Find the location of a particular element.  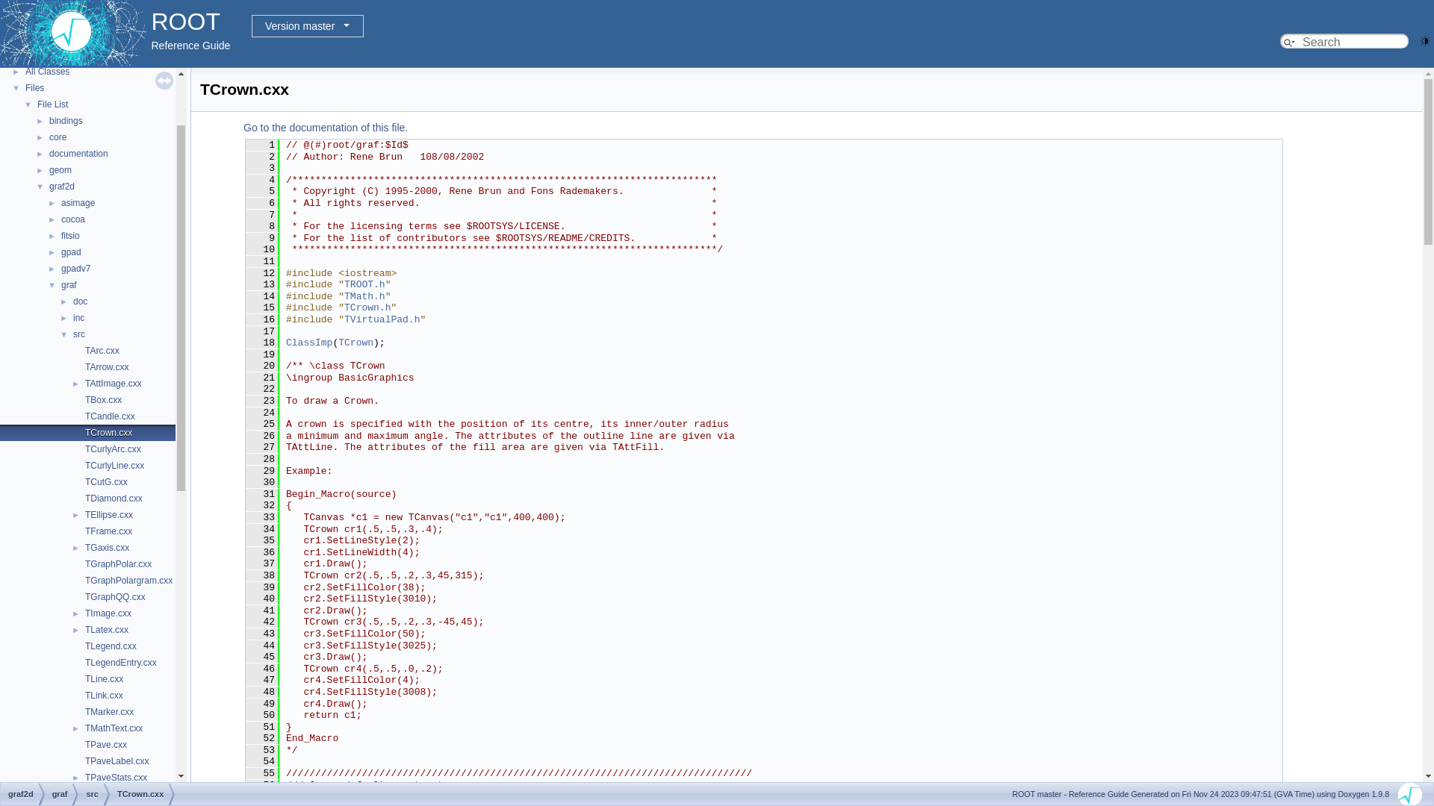

cocoa is located at coordinates (73, 219).